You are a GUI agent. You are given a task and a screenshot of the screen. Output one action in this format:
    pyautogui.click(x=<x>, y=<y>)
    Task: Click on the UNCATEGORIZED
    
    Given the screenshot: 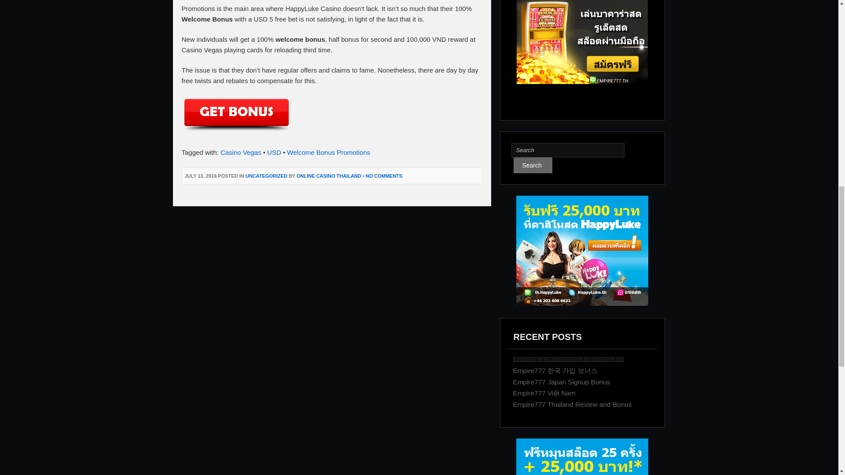 What is the action you would take?
    pyautogui.click(x=266, y=176)
    